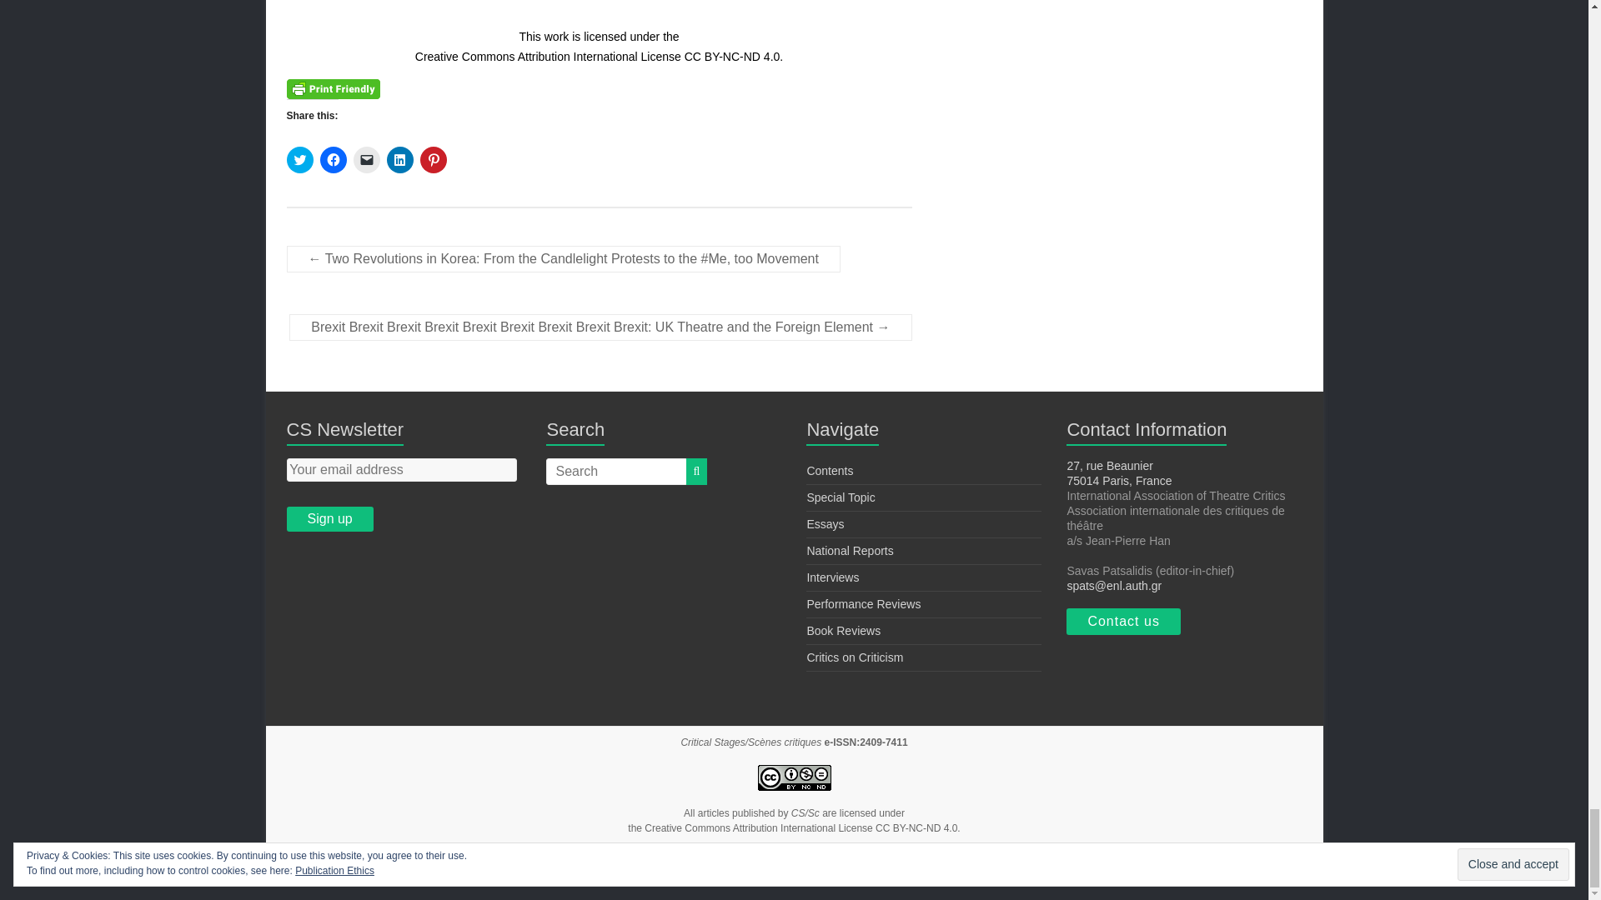  I want to click on Click to share on Pinterest, so click(433, 160).